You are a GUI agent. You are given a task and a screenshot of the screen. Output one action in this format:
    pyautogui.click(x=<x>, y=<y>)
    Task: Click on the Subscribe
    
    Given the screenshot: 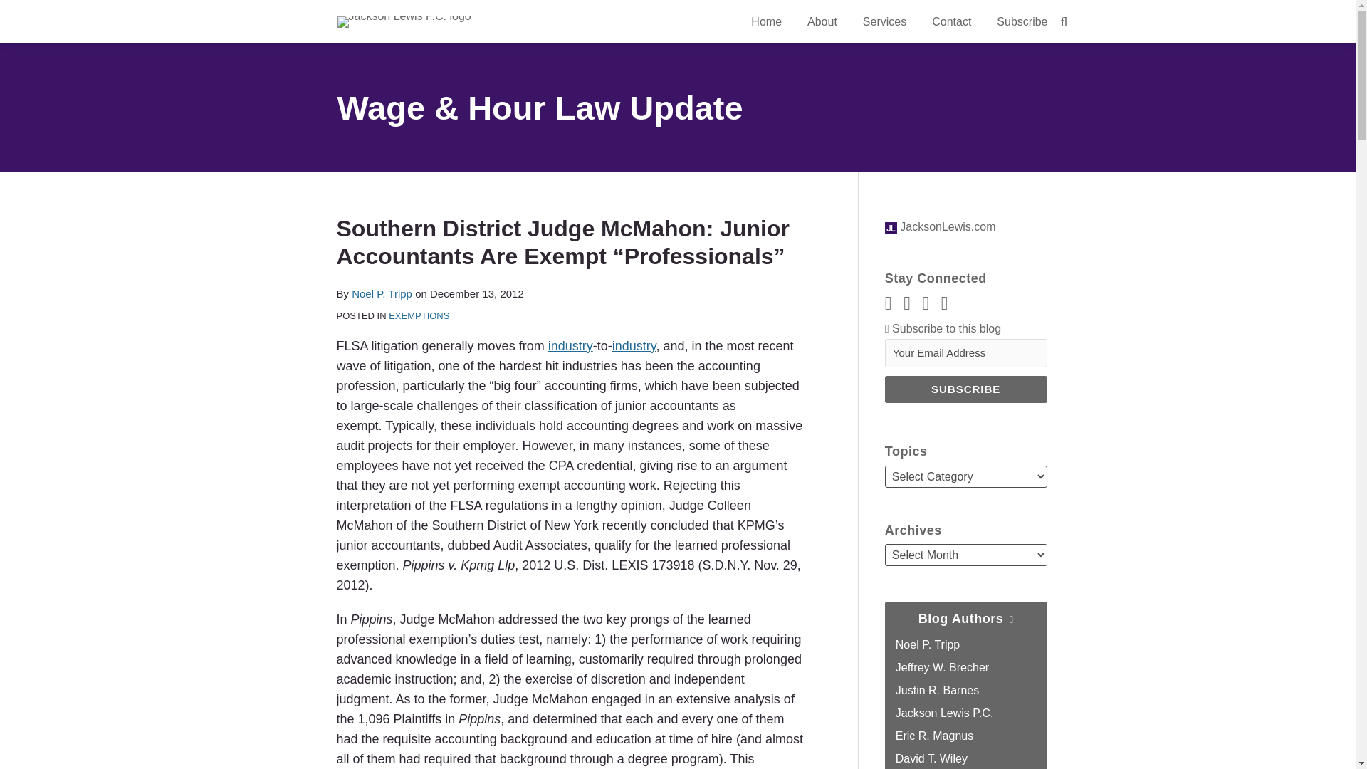 What is the action you would take?
    pyautogui.click(x=965, y=389)
    